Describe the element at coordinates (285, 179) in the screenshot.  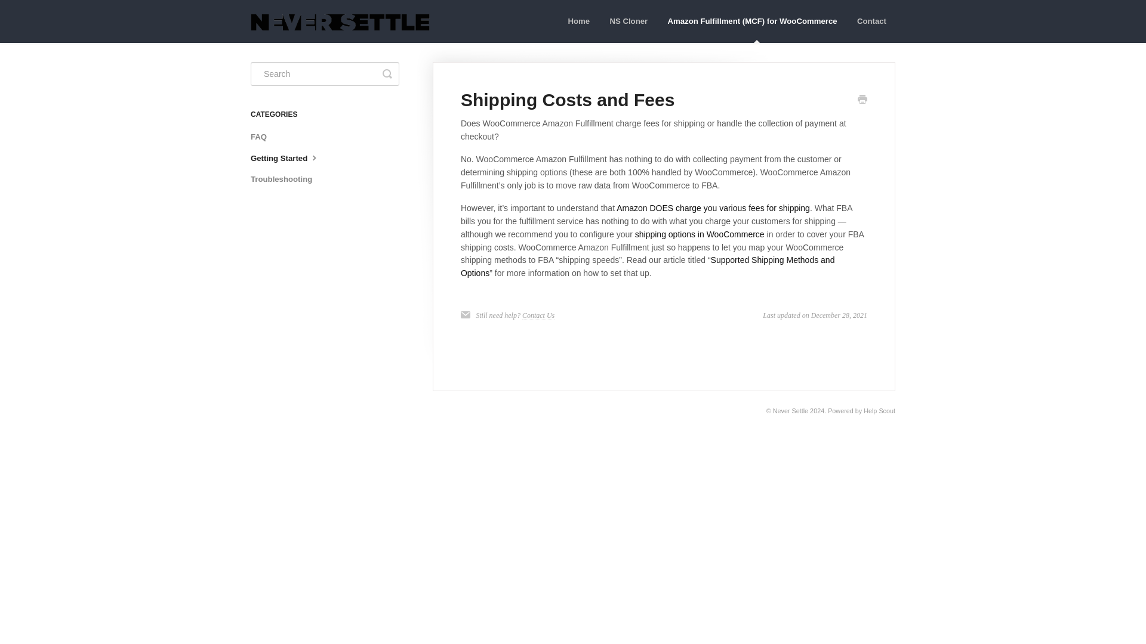
I see `Troubleshooting` at that location.